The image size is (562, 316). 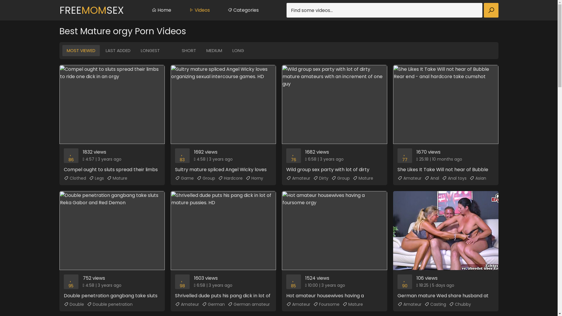 What do you see at coordinates (97, 178) in the screenshot?
I see `Legs` at bounding box center [97, 178].